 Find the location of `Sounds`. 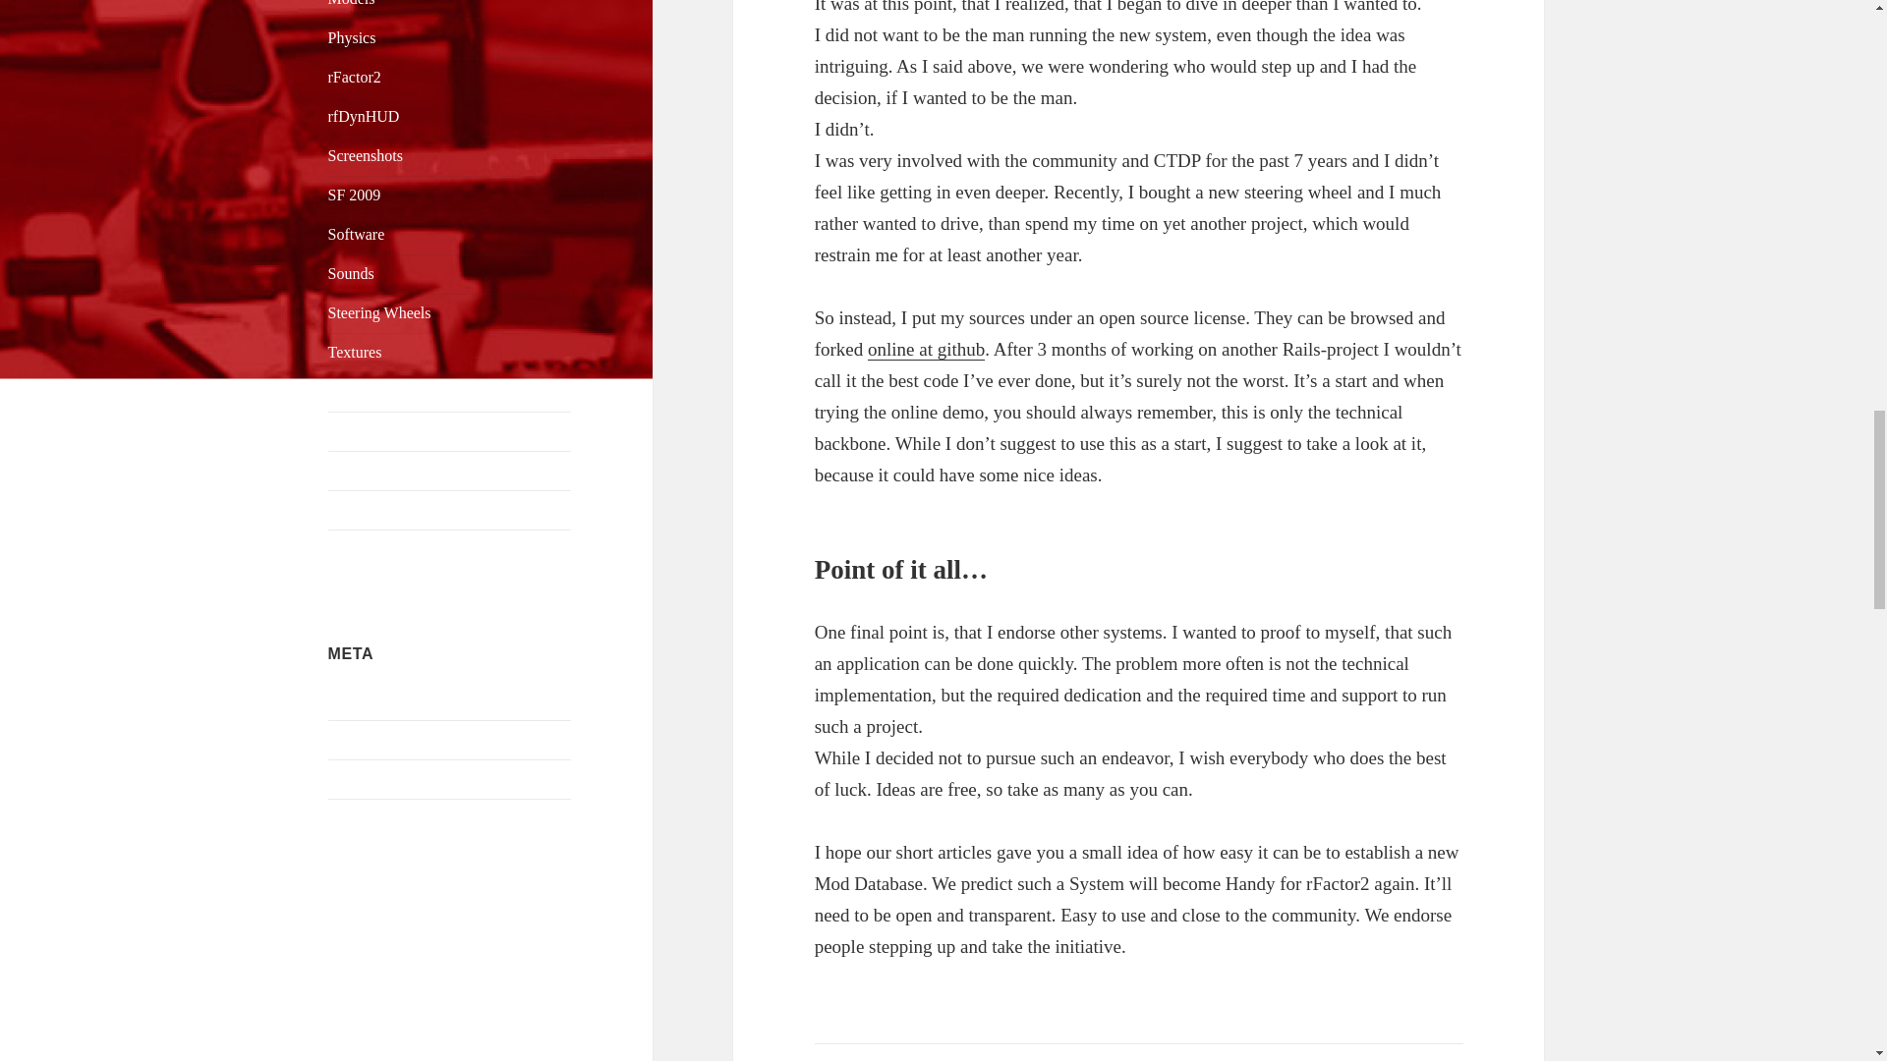

Sounds is located at coordinates (351, 273).